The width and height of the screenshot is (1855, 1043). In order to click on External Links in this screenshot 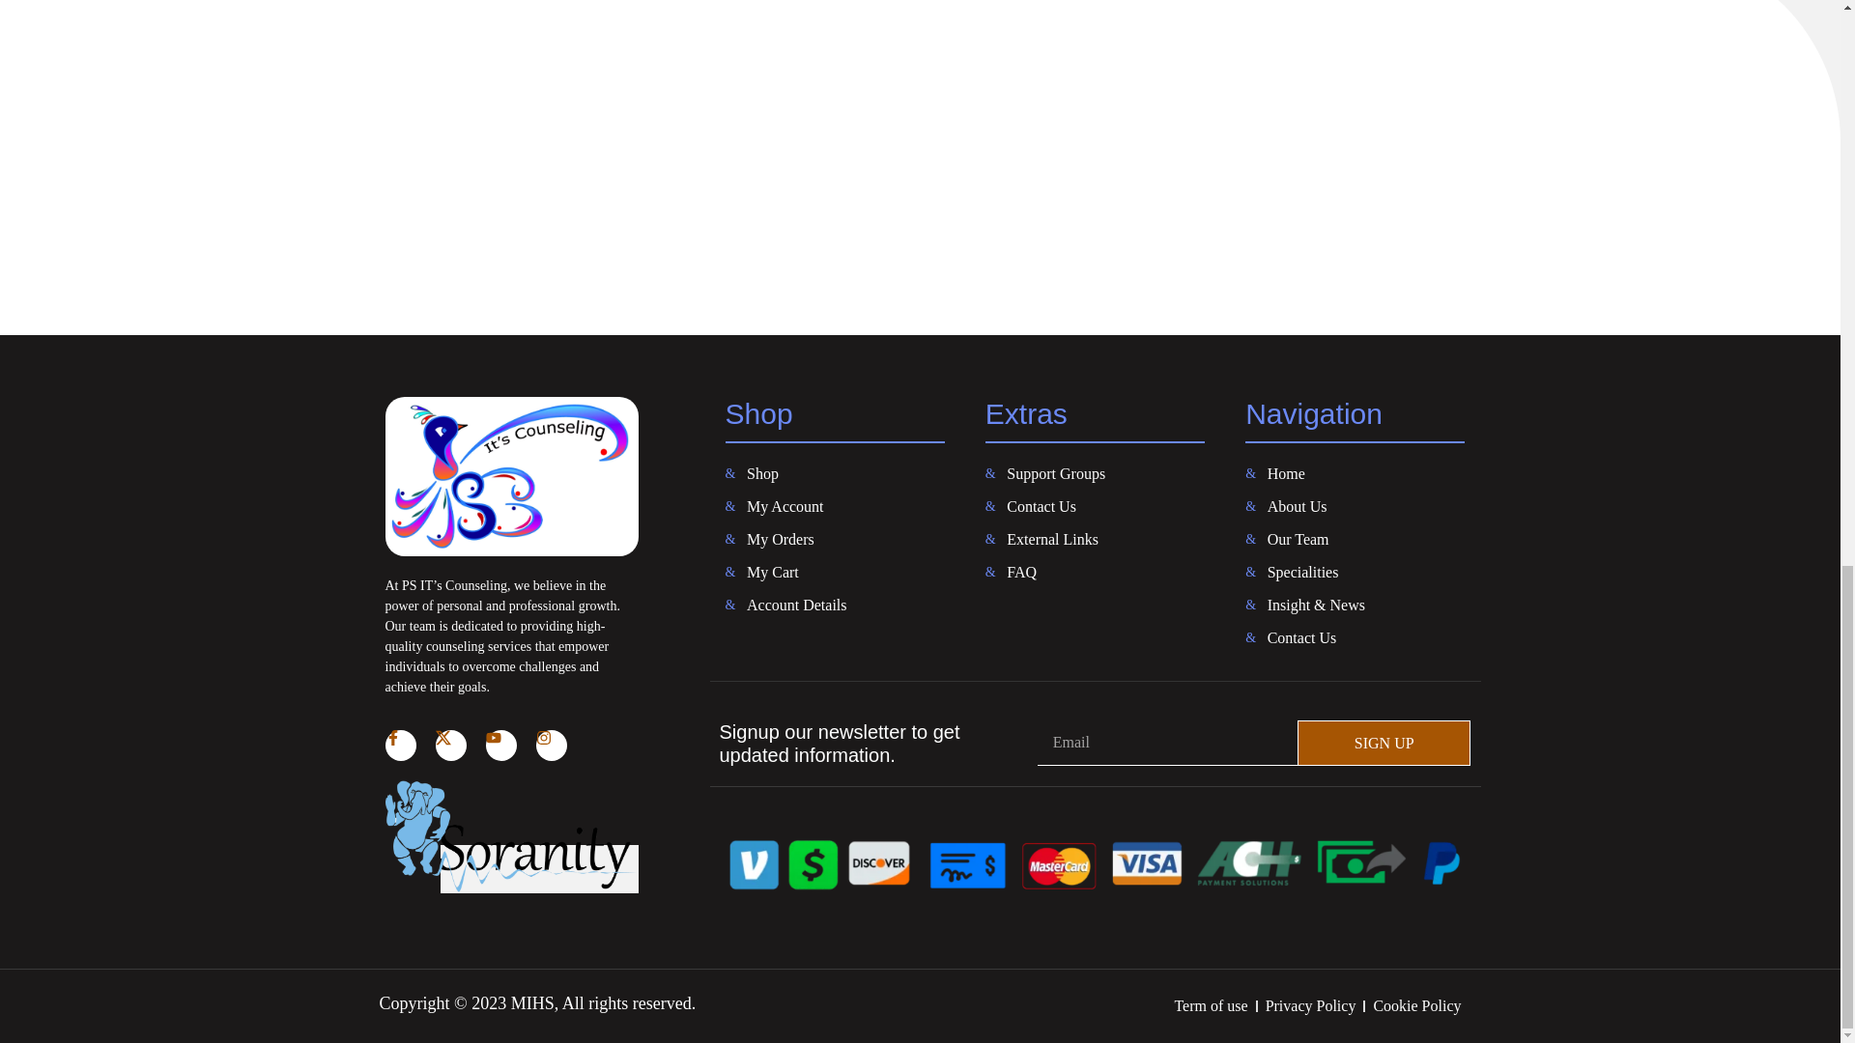, I will do `click(1094, 539)`.